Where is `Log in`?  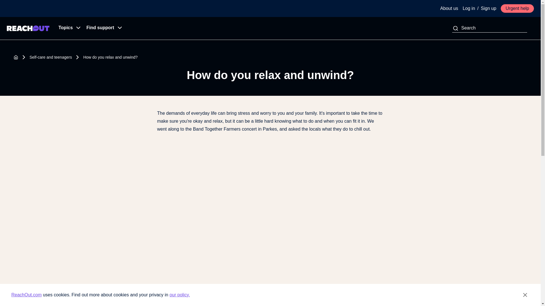 Log in is located at coordinates (469, 8).